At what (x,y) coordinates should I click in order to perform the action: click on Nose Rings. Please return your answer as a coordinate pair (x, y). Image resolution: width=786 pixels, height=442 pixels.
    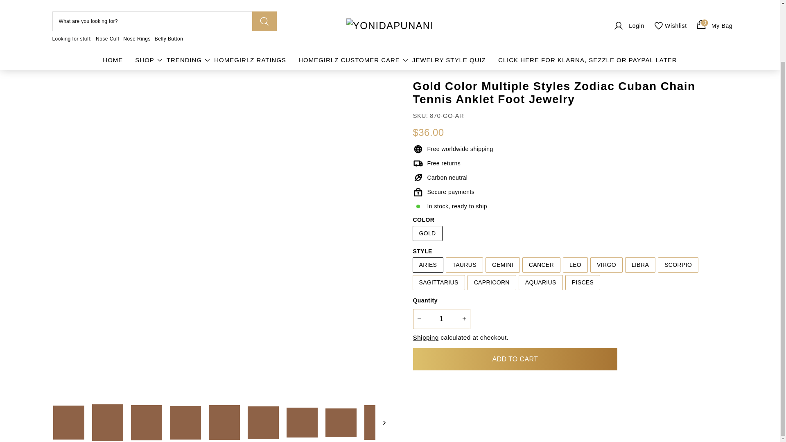
    Looking at the image, I should click on (137, 22).